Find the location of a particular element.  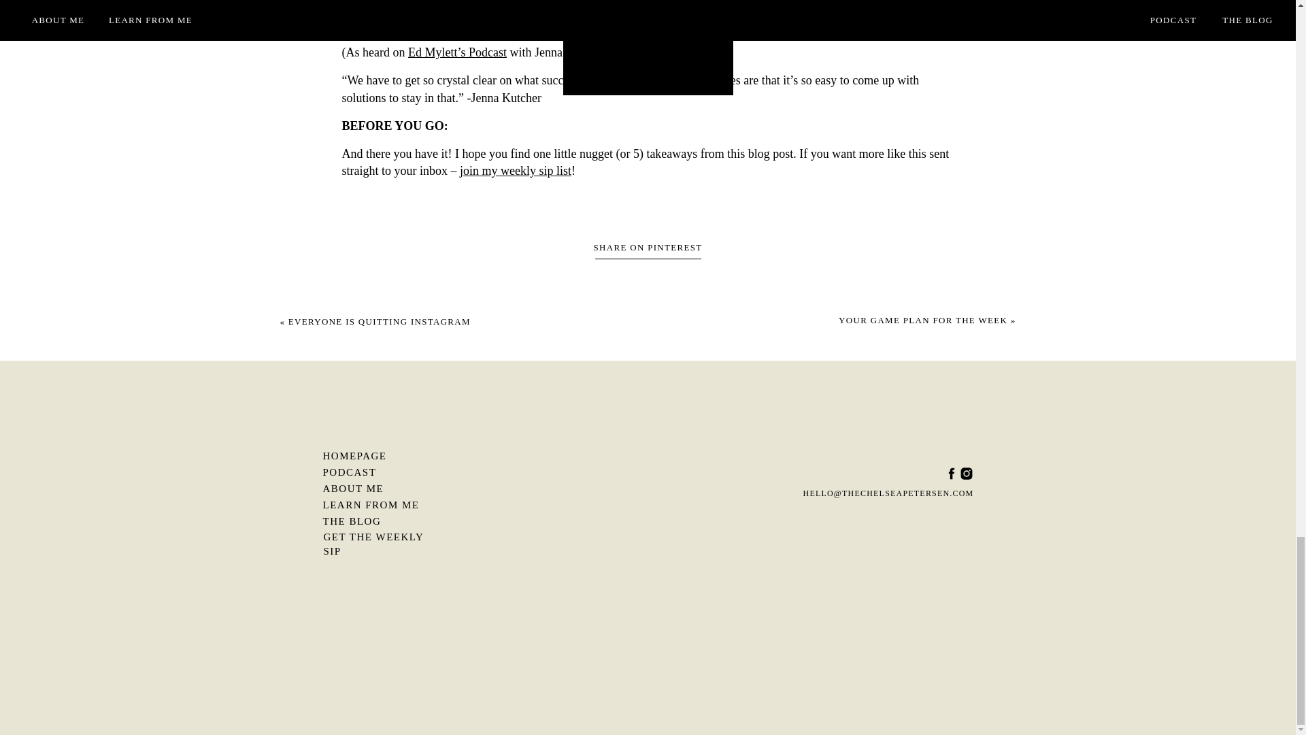

THE BLOG is located at coordinates (380, 521).